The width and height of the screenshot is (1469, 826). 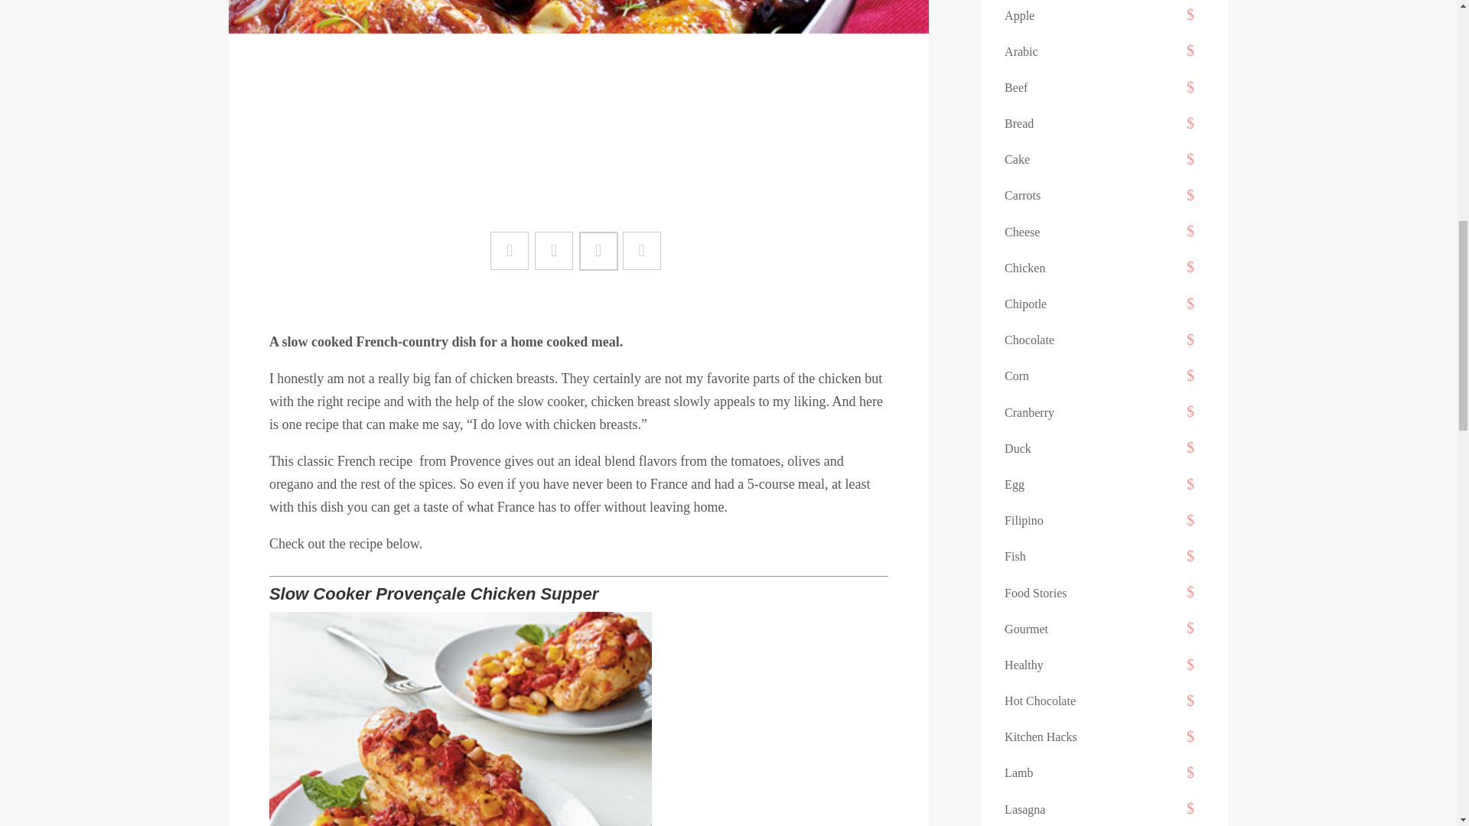 What do you see at coordinates (642, 251) in the screenshot?
I see `Email this article` at bounding box center [642, 251].